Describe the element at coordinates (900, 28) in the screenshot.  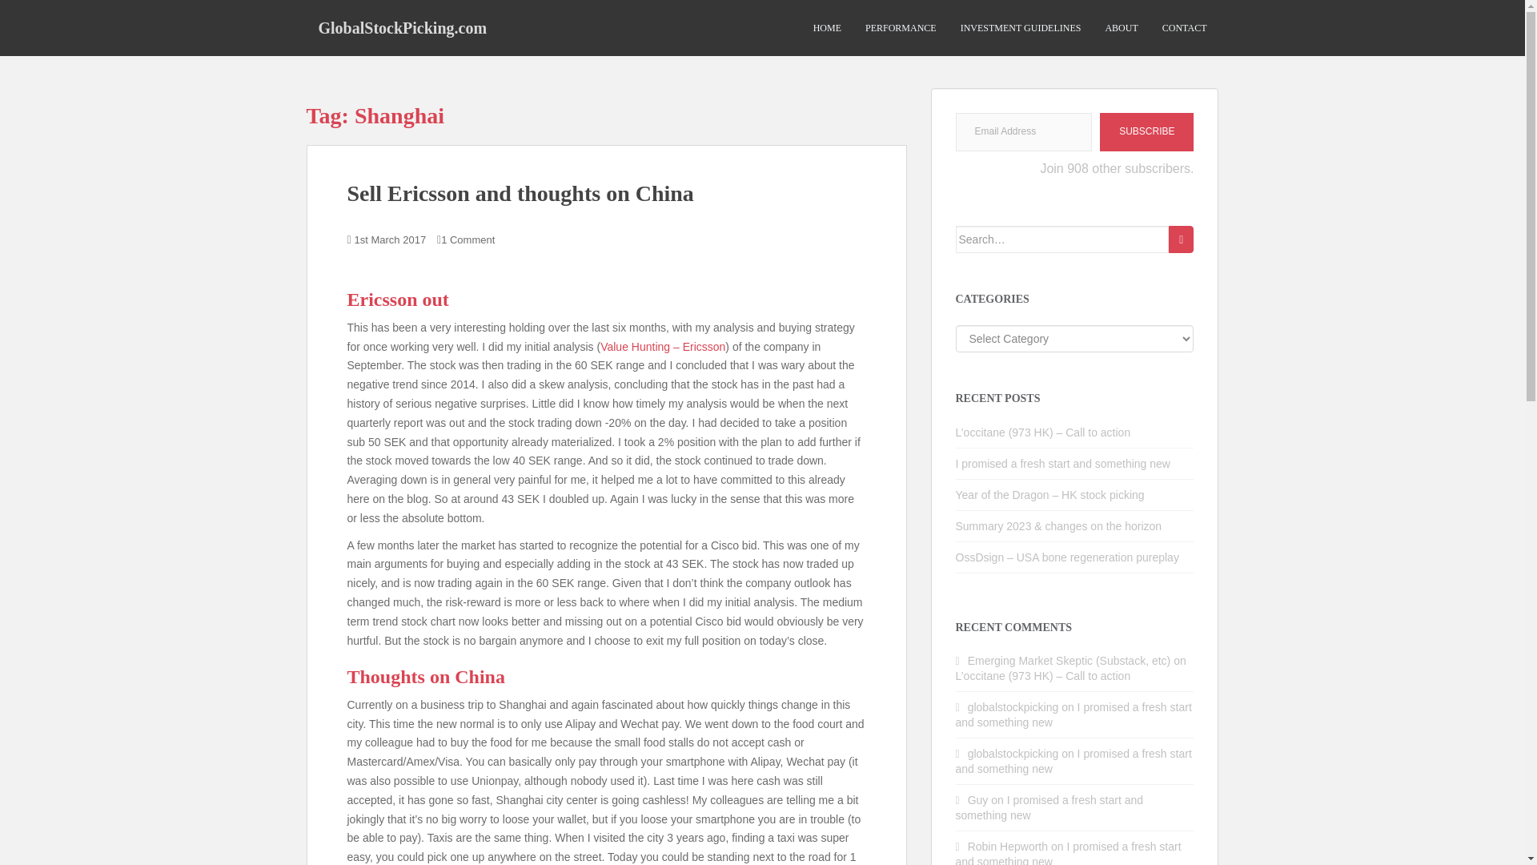
I see `PERFORMANCE` at that location.